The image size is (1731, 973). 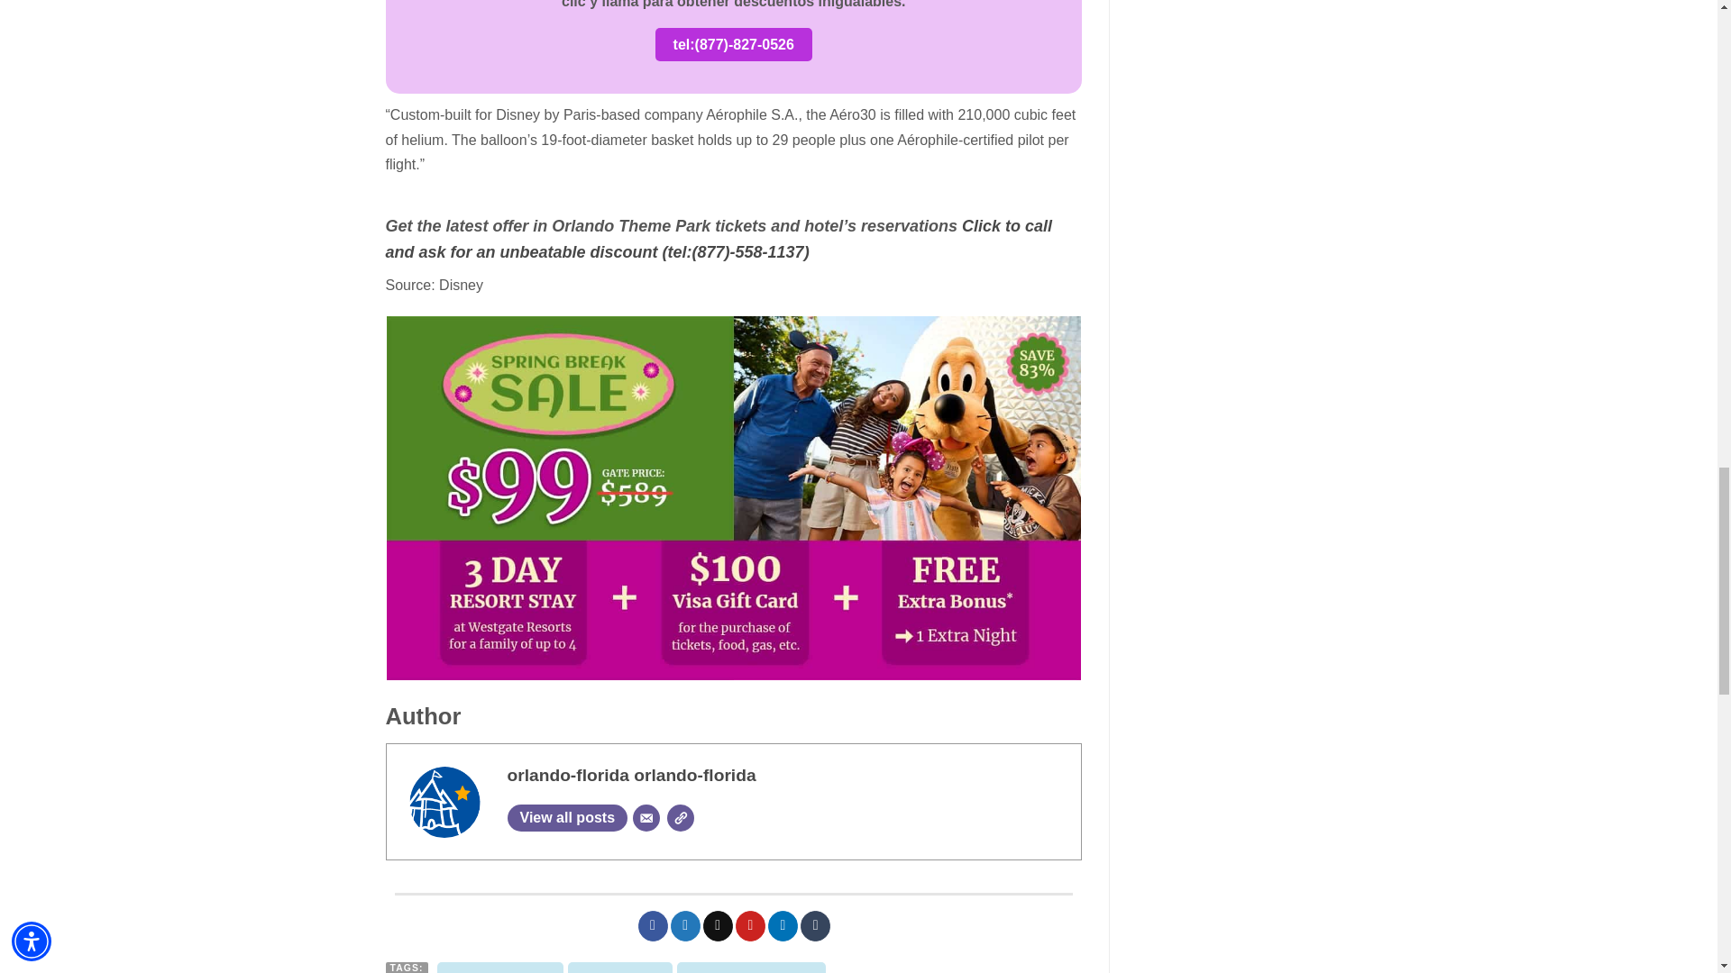 I want to click on Pin on Pinterest, so click(x=750, y=926).